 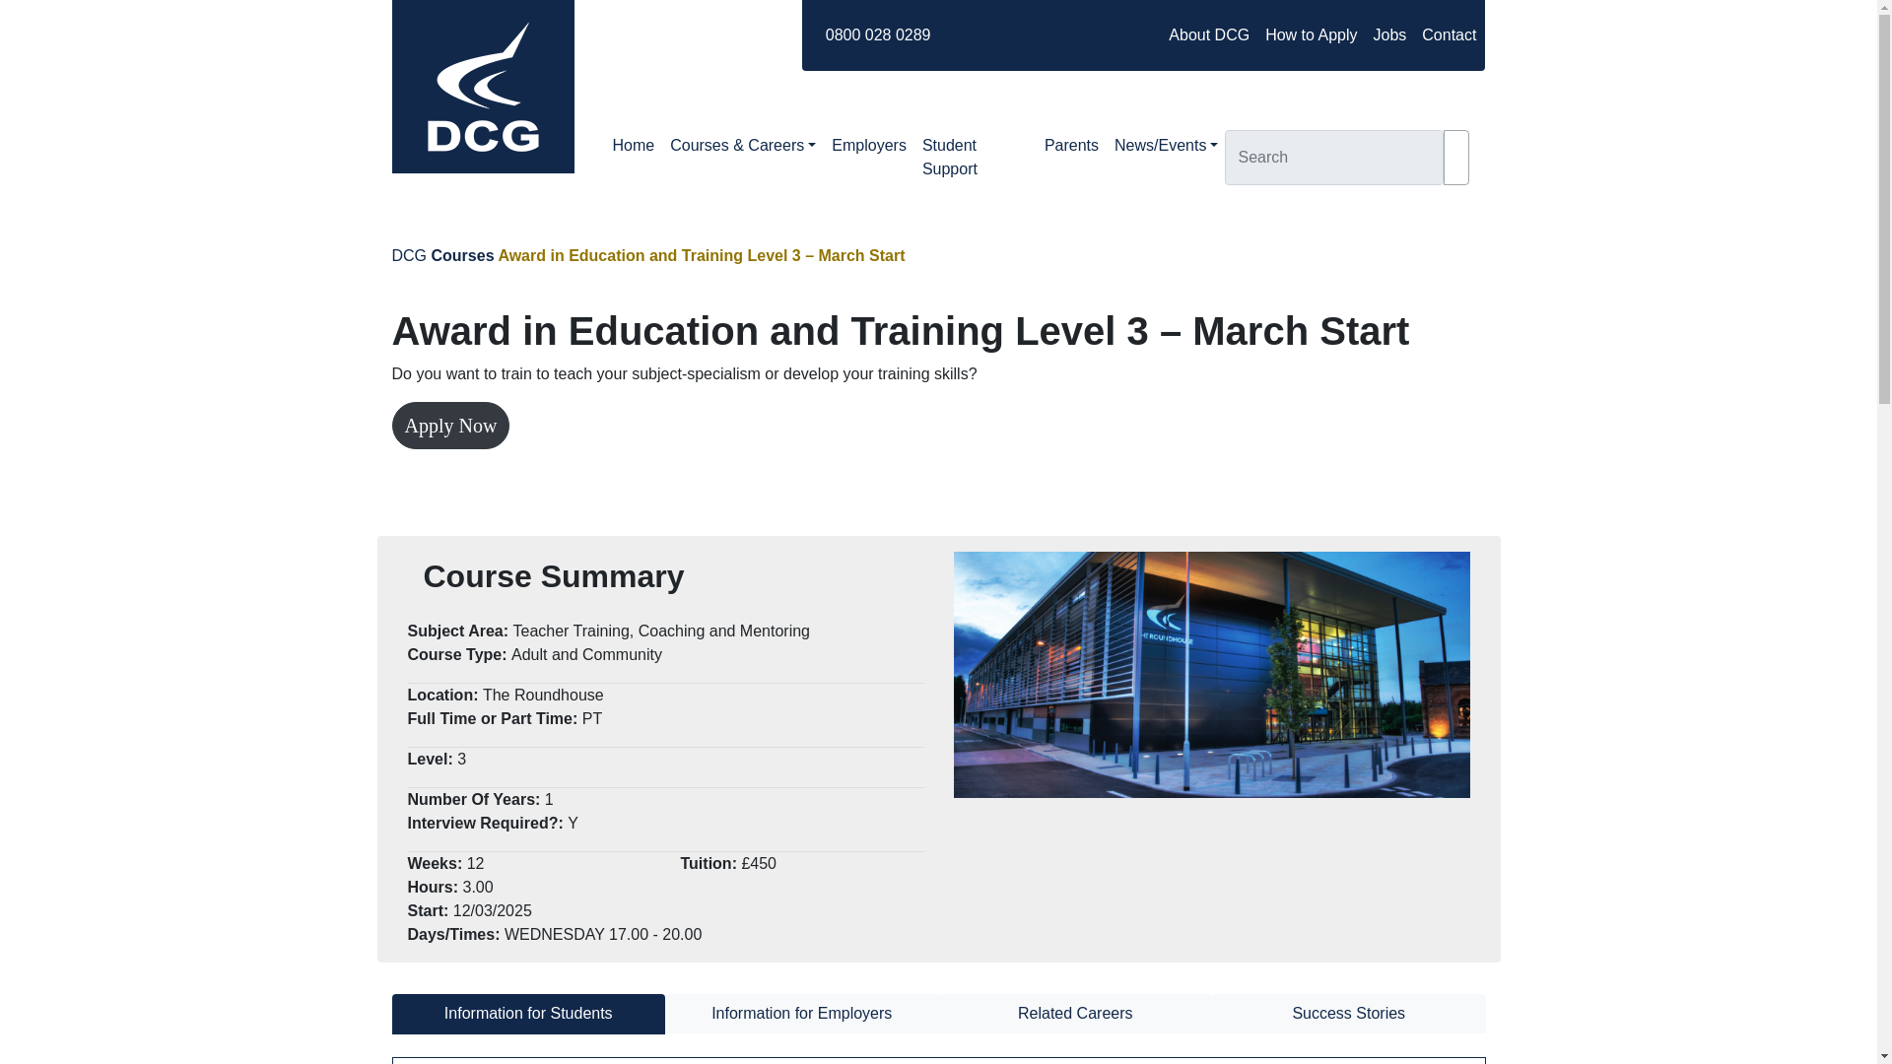 What do you see at coordinates (1348, 1013) in the screenshot?
I see `Success Stories` at bounding box center [1348, 1013].